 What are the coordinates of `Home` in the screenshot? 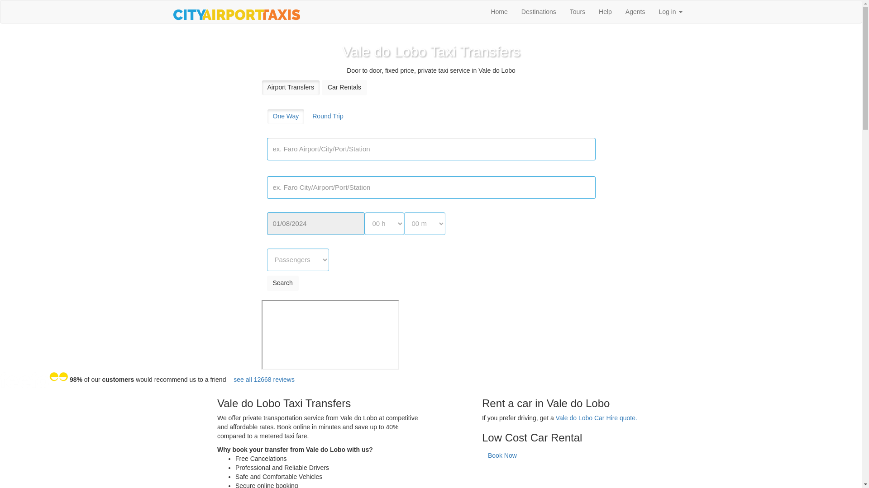 It's located at (499, 12).